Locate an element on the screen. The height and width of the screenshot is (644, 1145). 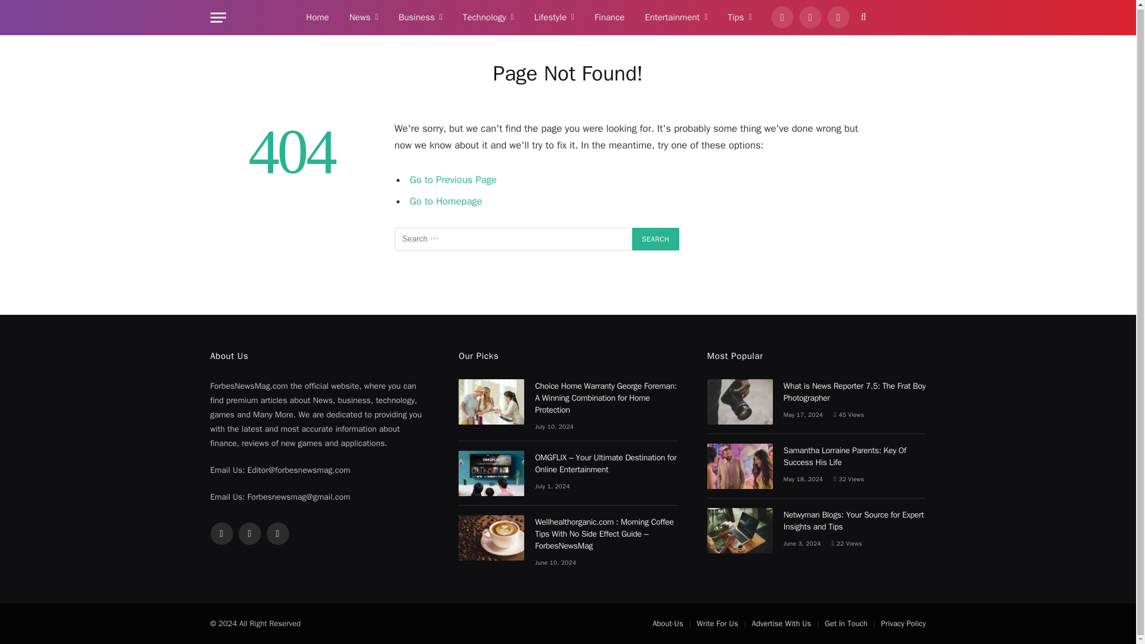
Home is located at coordinates (317, 18).